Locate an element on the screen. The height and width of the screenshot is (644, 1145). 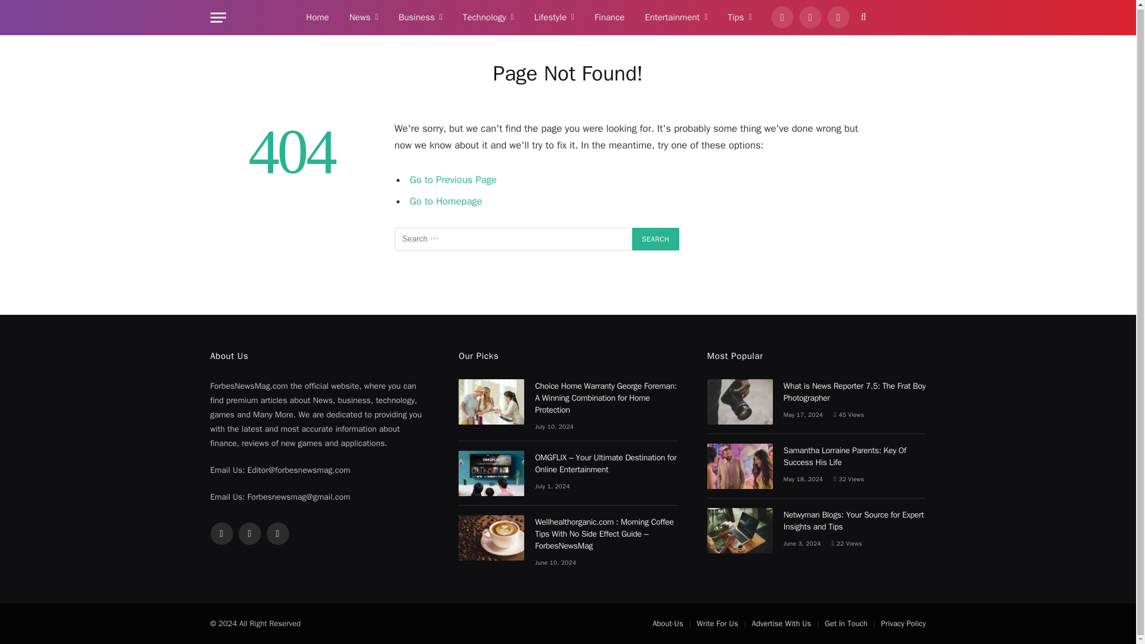
Home is located at coordinates (317, 18).